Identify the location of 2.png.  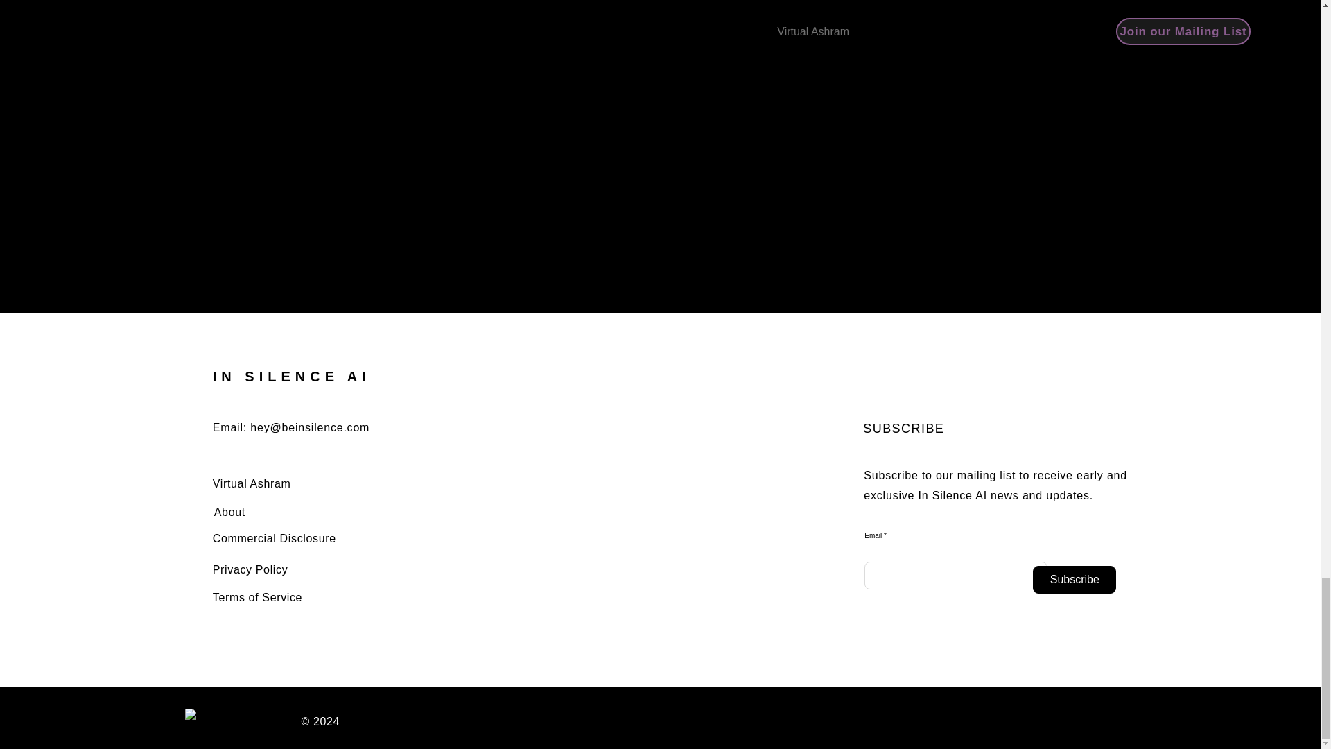
(250, 722).